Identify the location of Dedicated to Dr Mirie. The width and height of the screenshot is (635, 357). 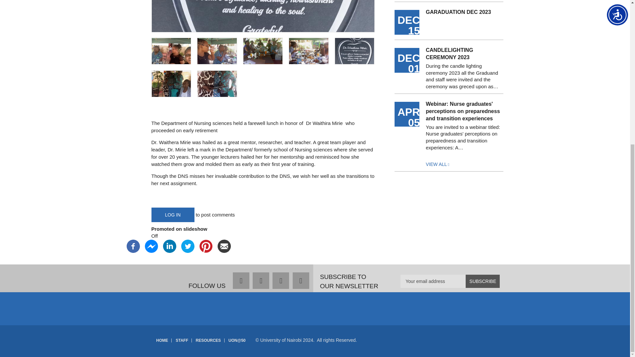
(355, 51).